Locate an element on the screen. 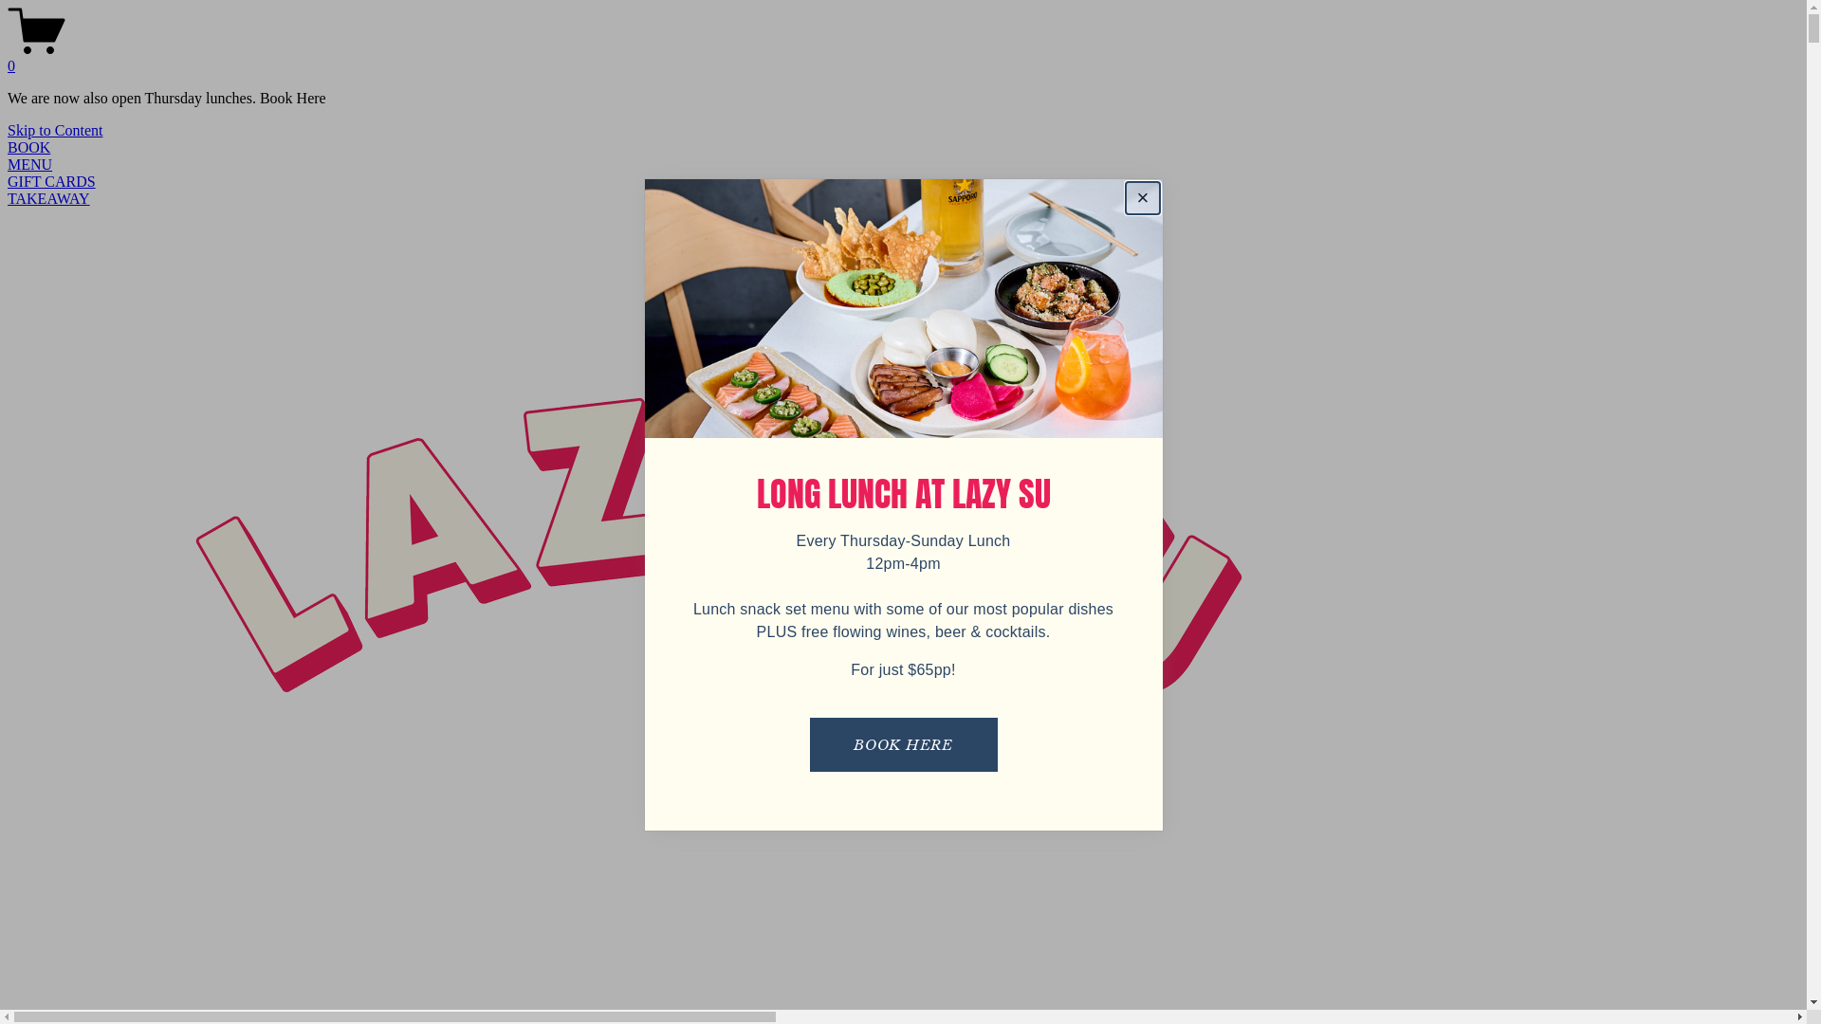  BOOK is located at coordinates (28, 148).